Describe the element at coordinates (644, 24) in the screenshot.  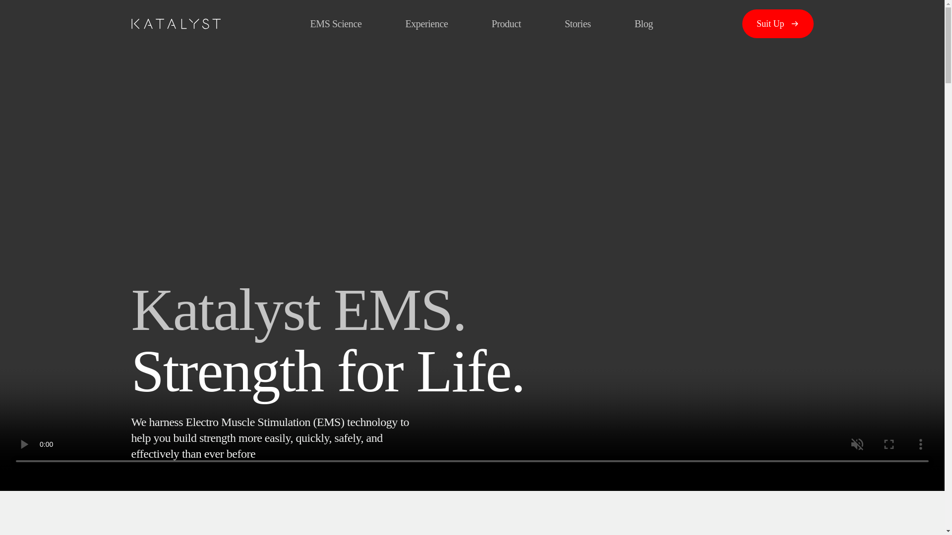
I see `Blog` at that location.